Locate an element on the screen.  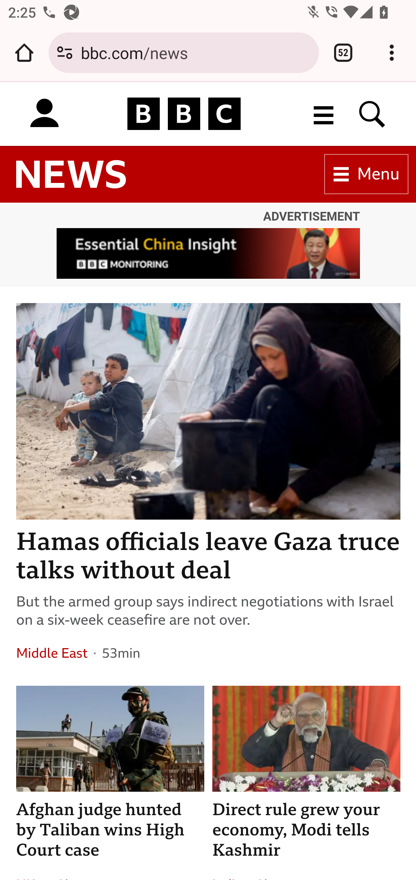
Middle East is located at coordinates (52, 653).